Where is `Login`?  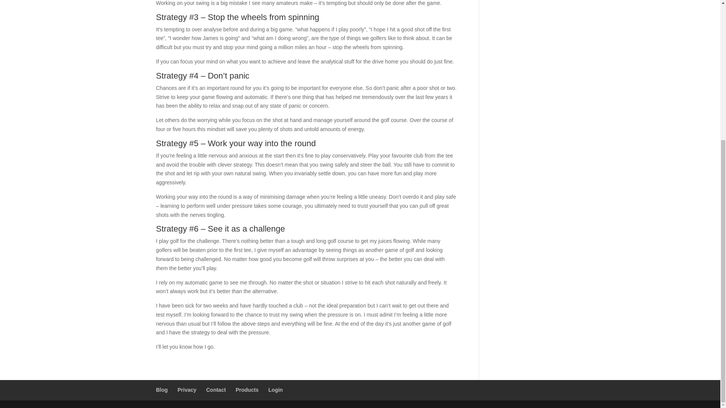
Login is located at coordinates (276, 390).